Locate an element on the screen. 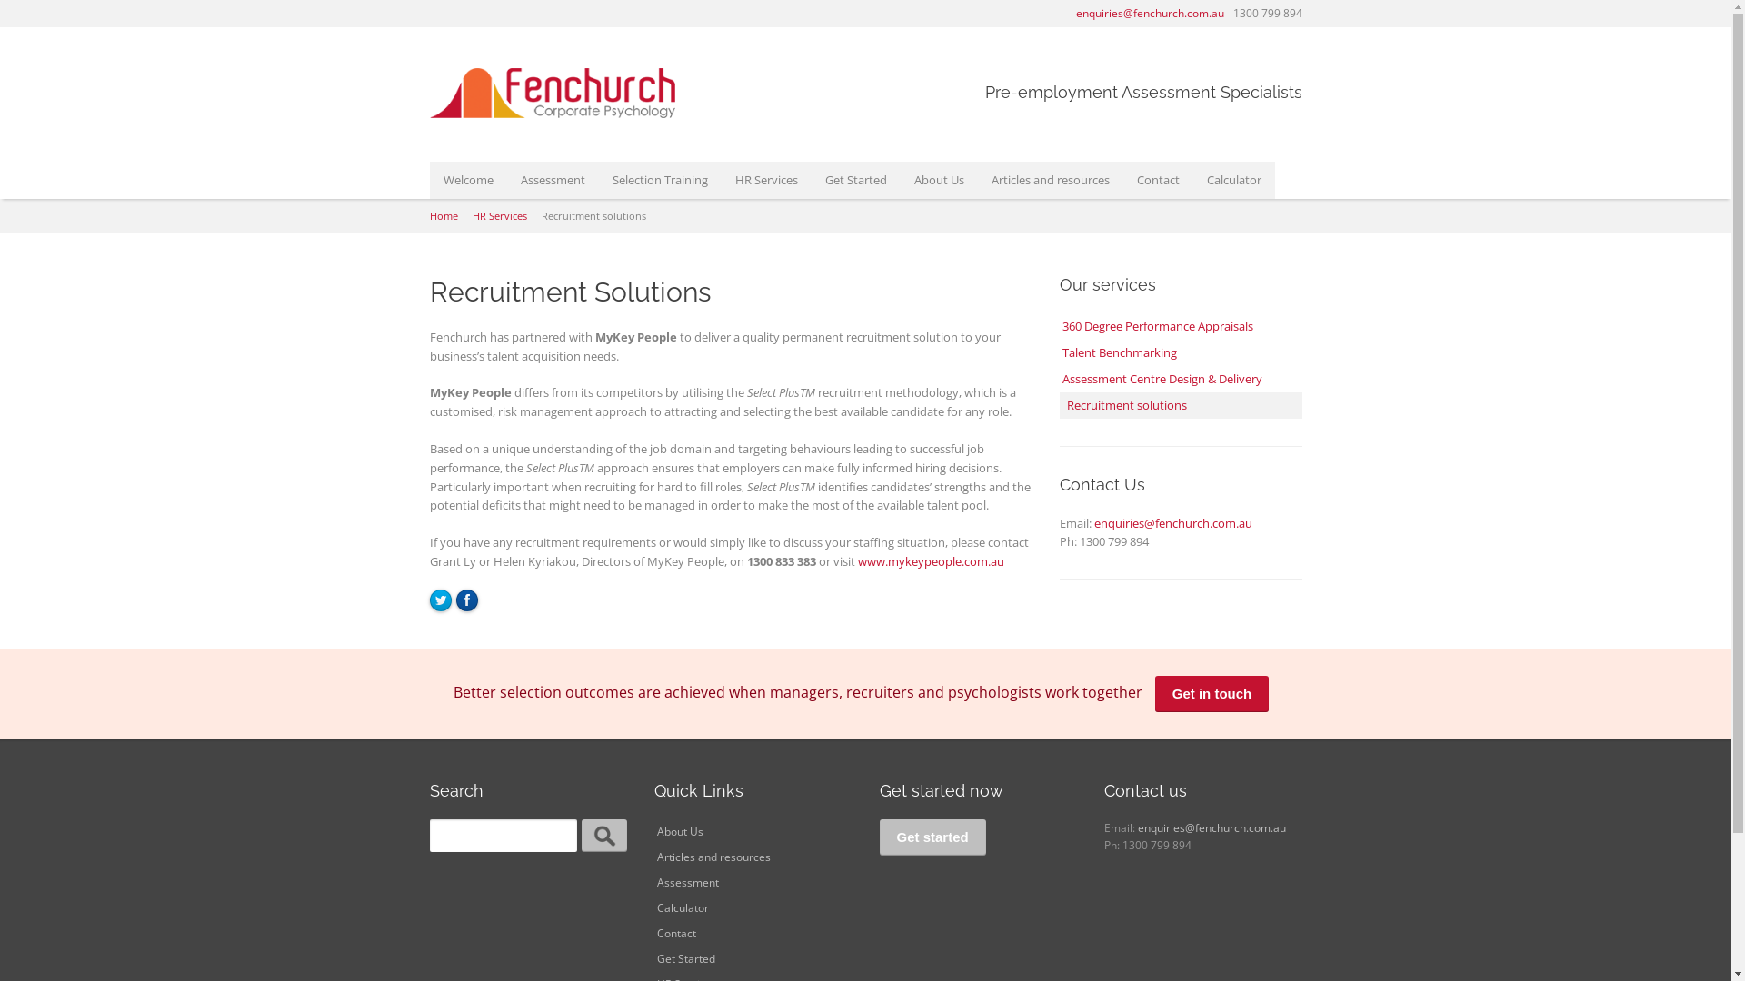  HR Services is located at coordinates (767, 180).